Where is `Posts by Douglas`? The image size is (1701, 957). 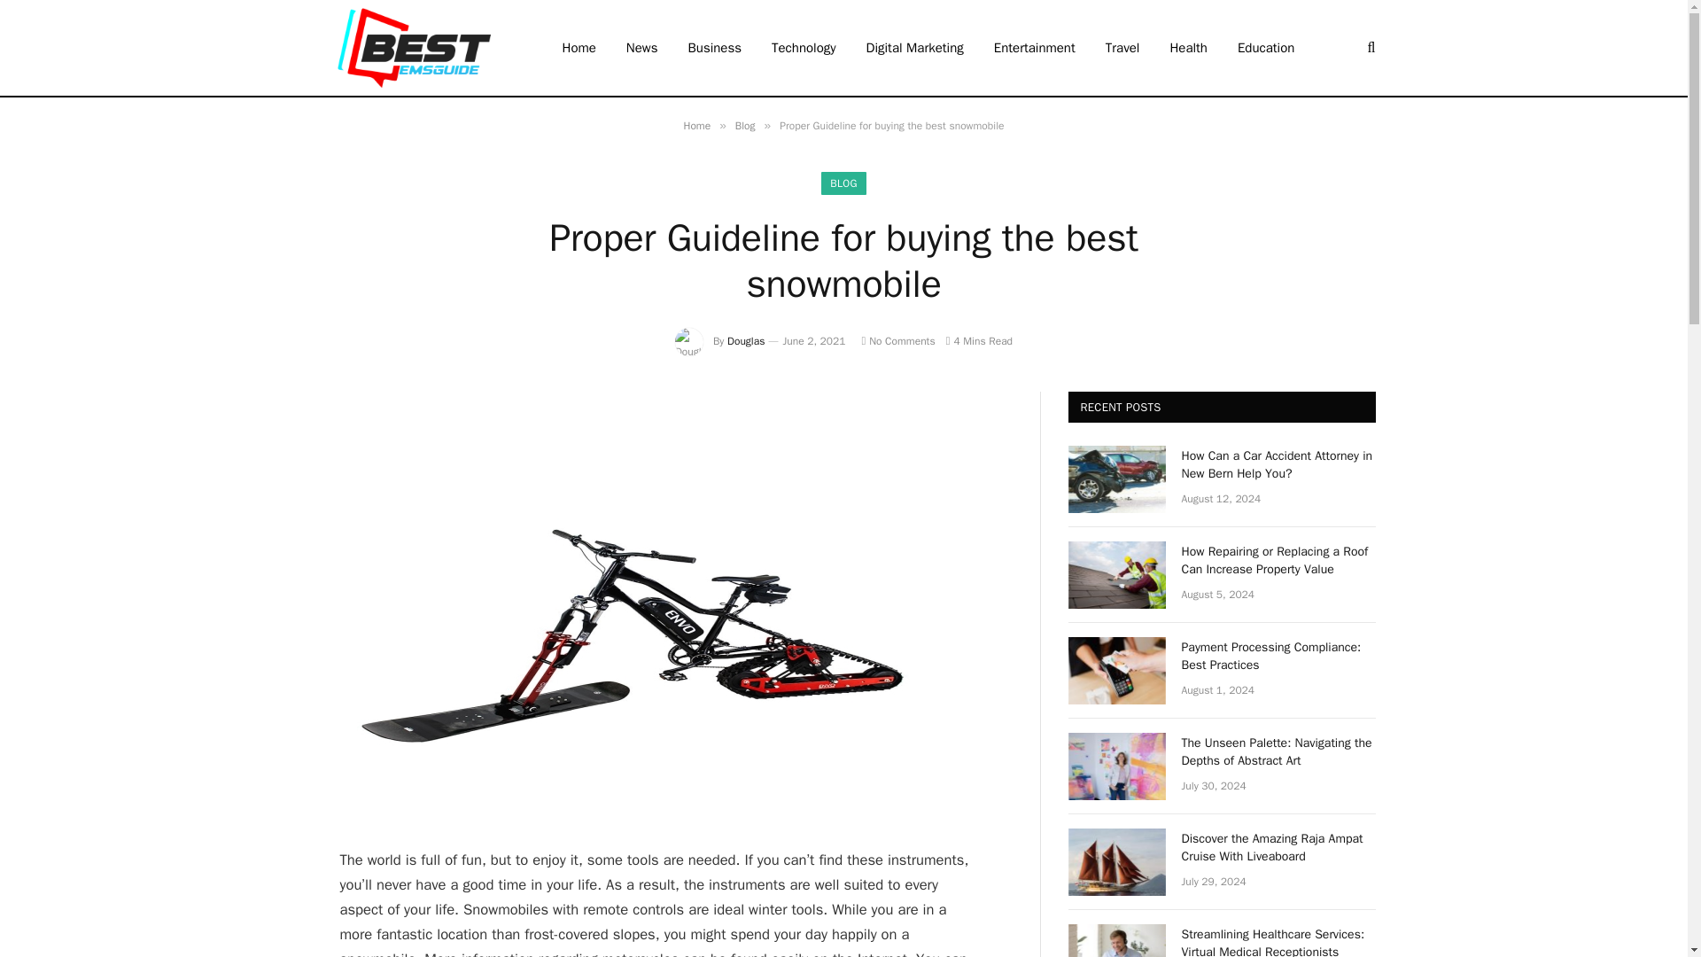 Posts by Douglas is located at coordinates (746, 340).